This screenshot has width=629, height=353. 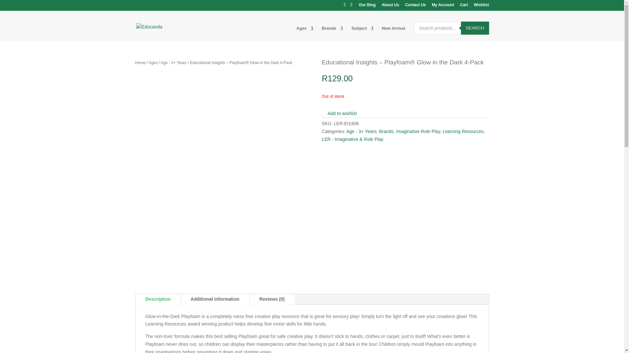 What do you see at coordinates (464, 6) in the screenshot?
I see `Cart` at bounding box center [464, 6].